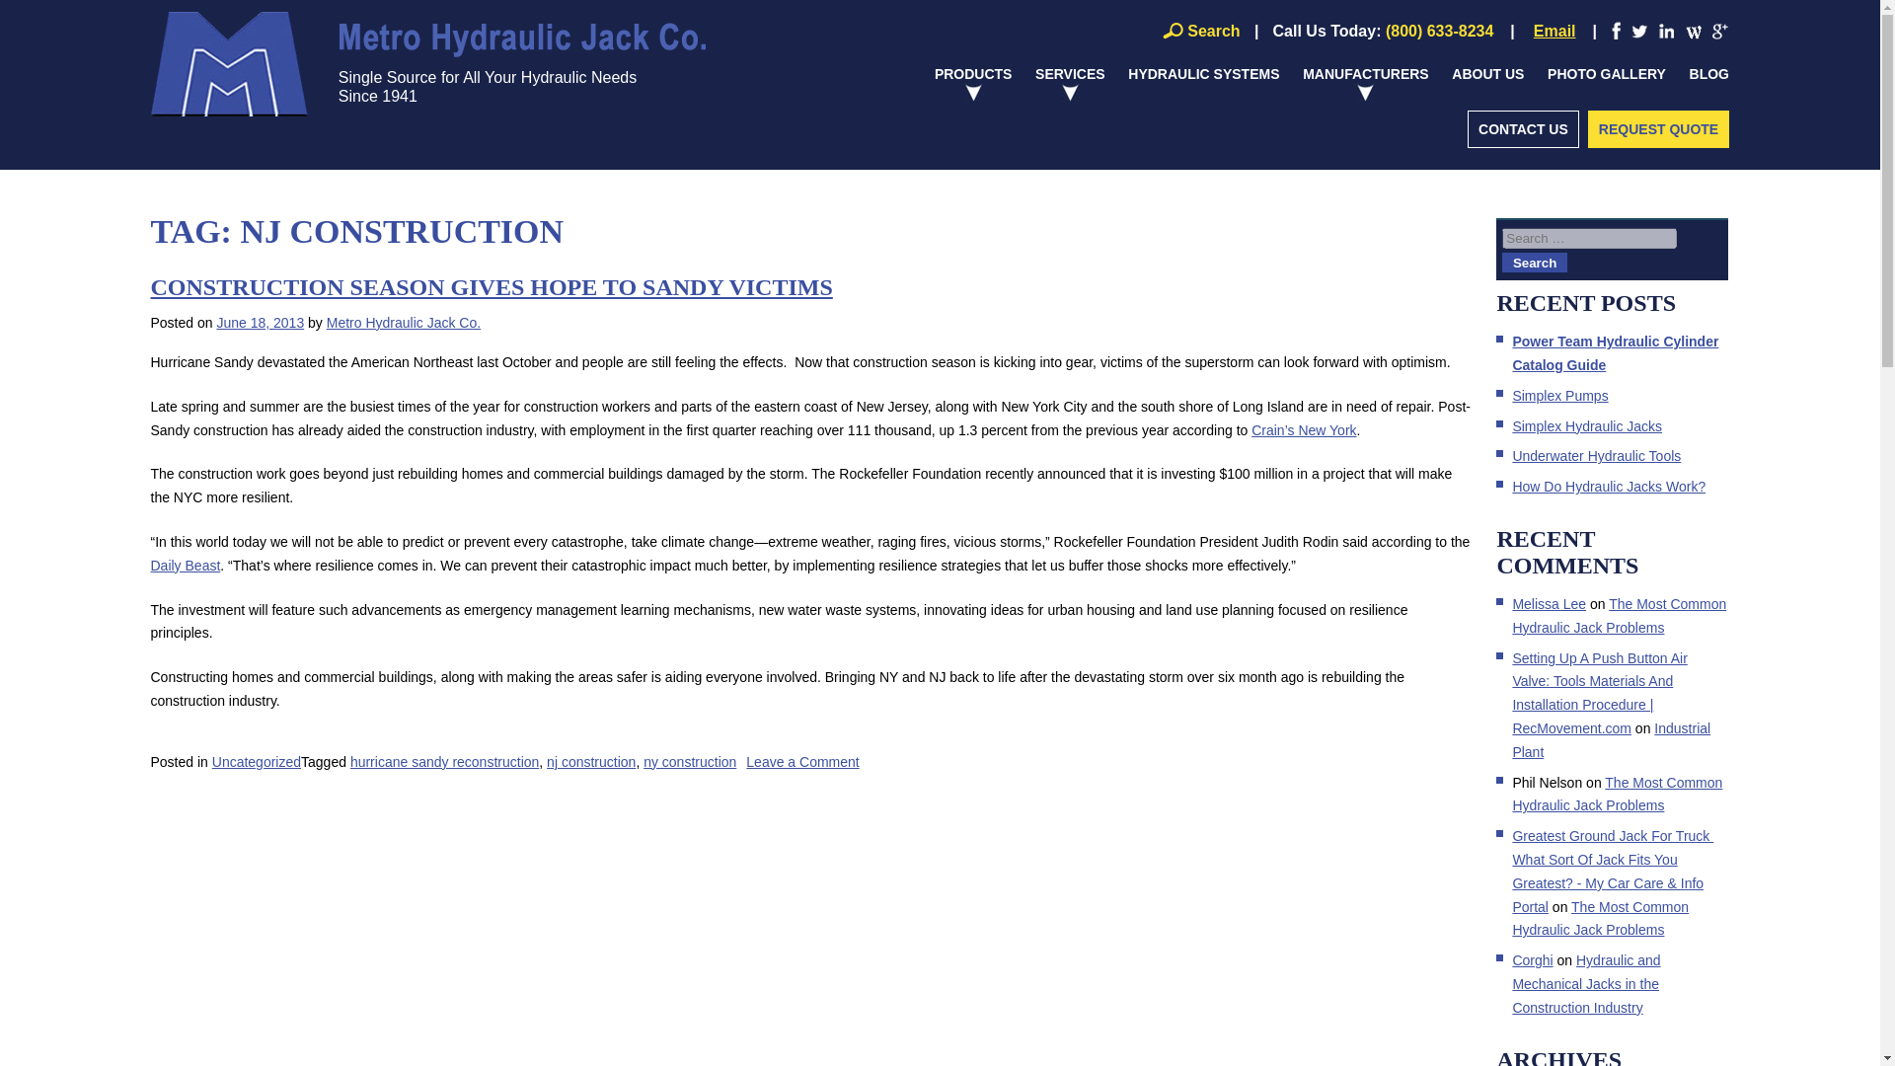 Image resolution: width=1895 pixels, height=1066 pixels. Describe the element at coordinates (1534, 263) in the screenshot. I see `Search` at that location.